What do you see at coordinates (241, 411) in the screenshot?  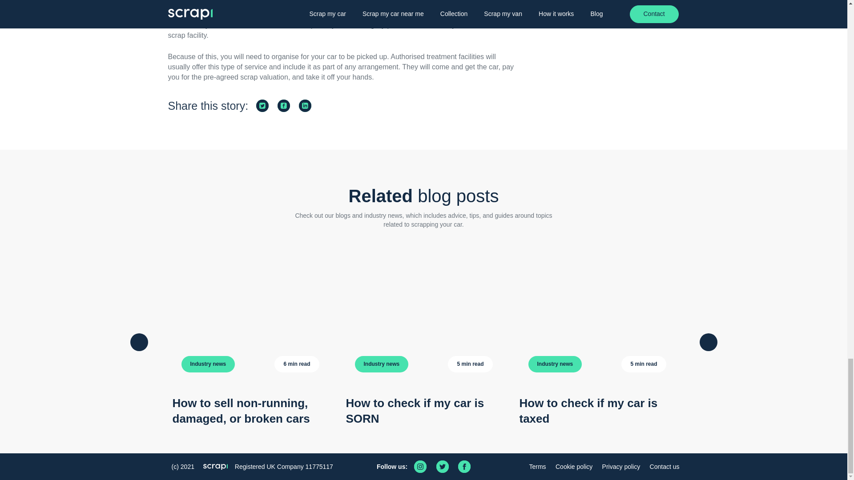 I see `How to sell non-running, damaged, or broken cars` at bounding box center [241, 411].